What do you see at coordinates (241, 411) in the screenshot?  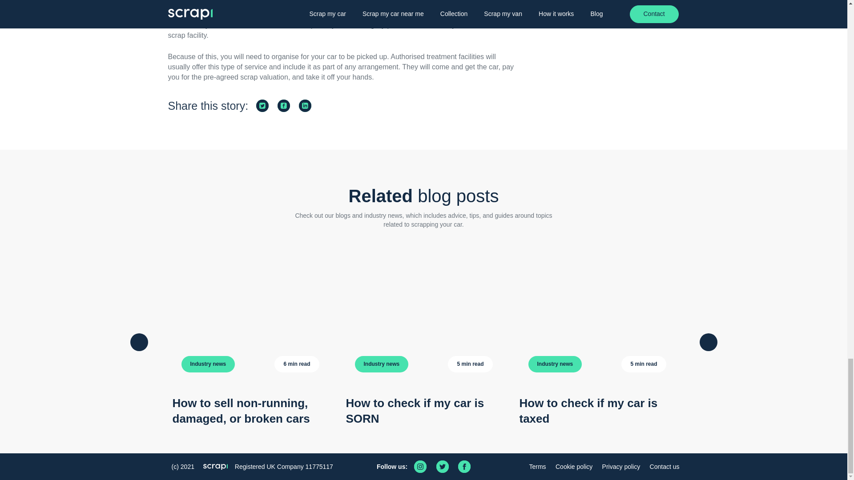 I see `How to sell non-running, damaged, or broken cars` at bounding box center [241, 411].